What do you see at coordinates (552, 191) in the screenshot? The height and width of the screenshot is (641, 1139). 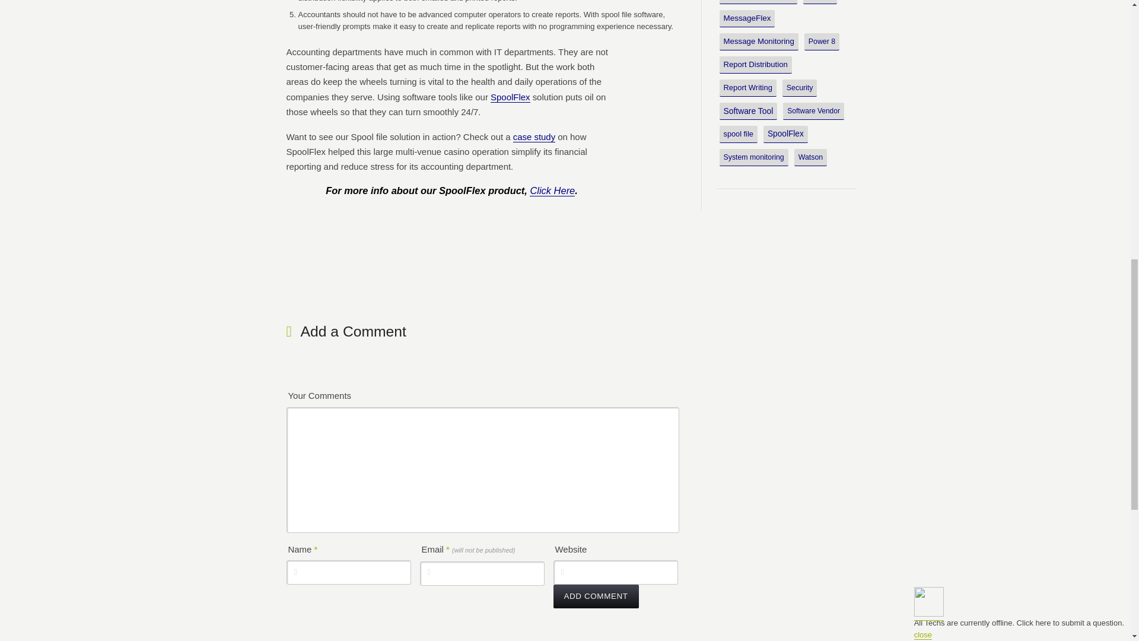 I see `SpoolFlex` at bounding box center [552, 191].